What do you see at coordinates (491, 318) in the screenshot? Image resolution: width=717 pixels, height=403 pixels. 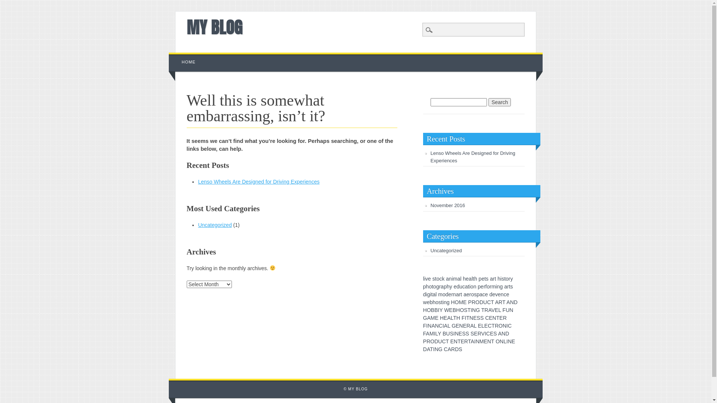 I see `E` at bounding box center [491, 318].